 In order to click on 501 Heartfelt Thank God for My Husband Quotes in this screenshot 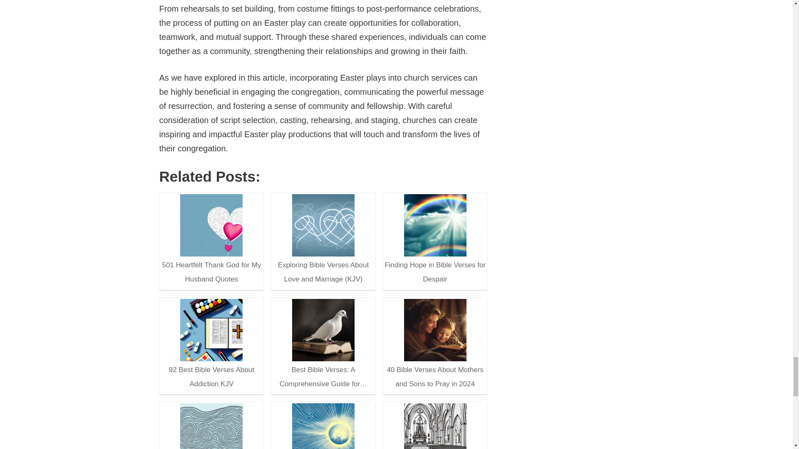, I will do `click(211, 225)`.